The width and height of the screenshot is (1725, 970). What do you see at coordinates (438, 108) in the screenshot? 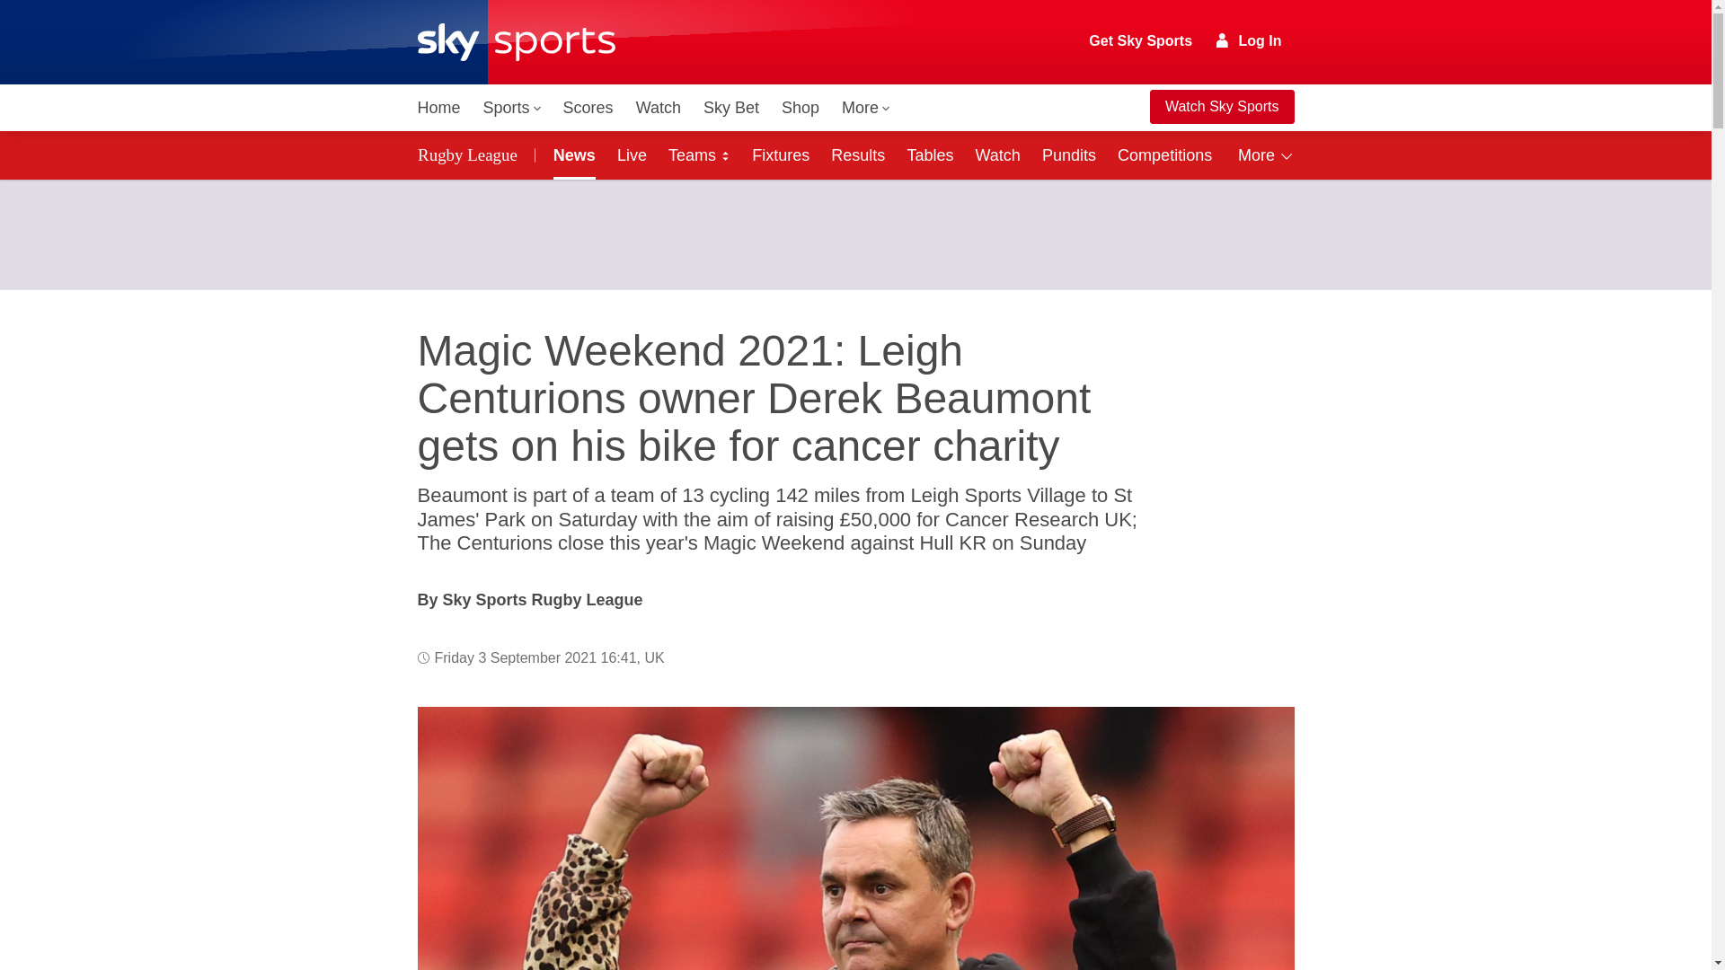
I see `Home` at bounding box center [438, 108].